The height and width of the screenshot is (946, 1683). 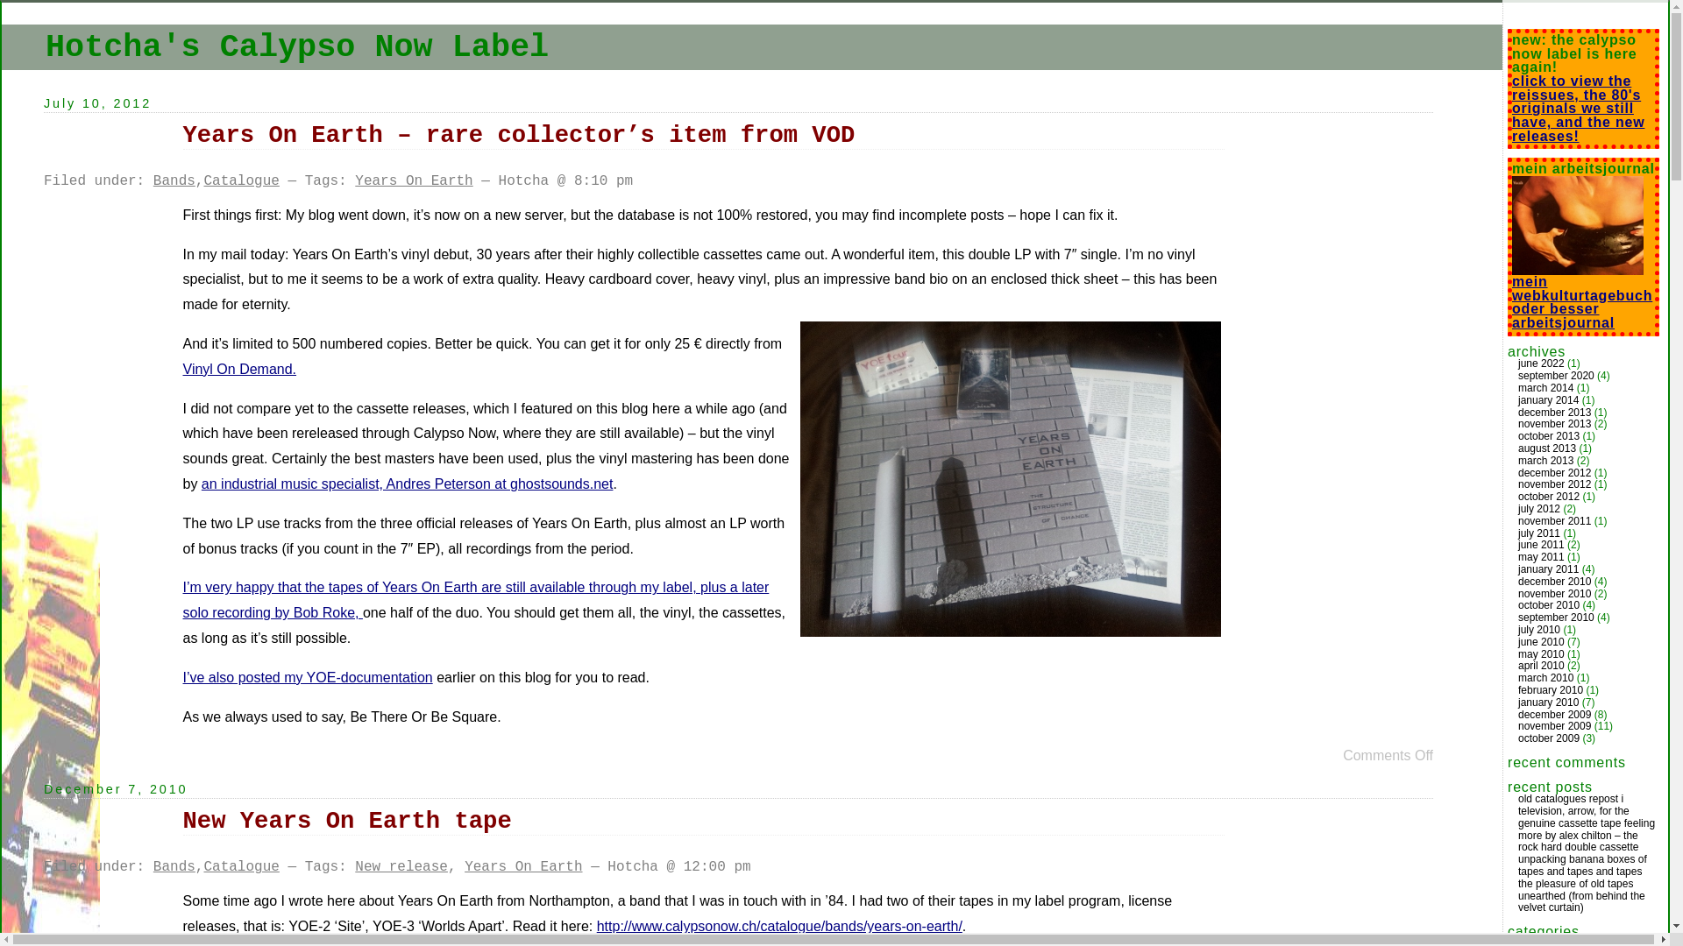 What do you see at coordinates (1555, 582) in the screenshot?
I see `december 2010` at bounding box center [1555, 582].